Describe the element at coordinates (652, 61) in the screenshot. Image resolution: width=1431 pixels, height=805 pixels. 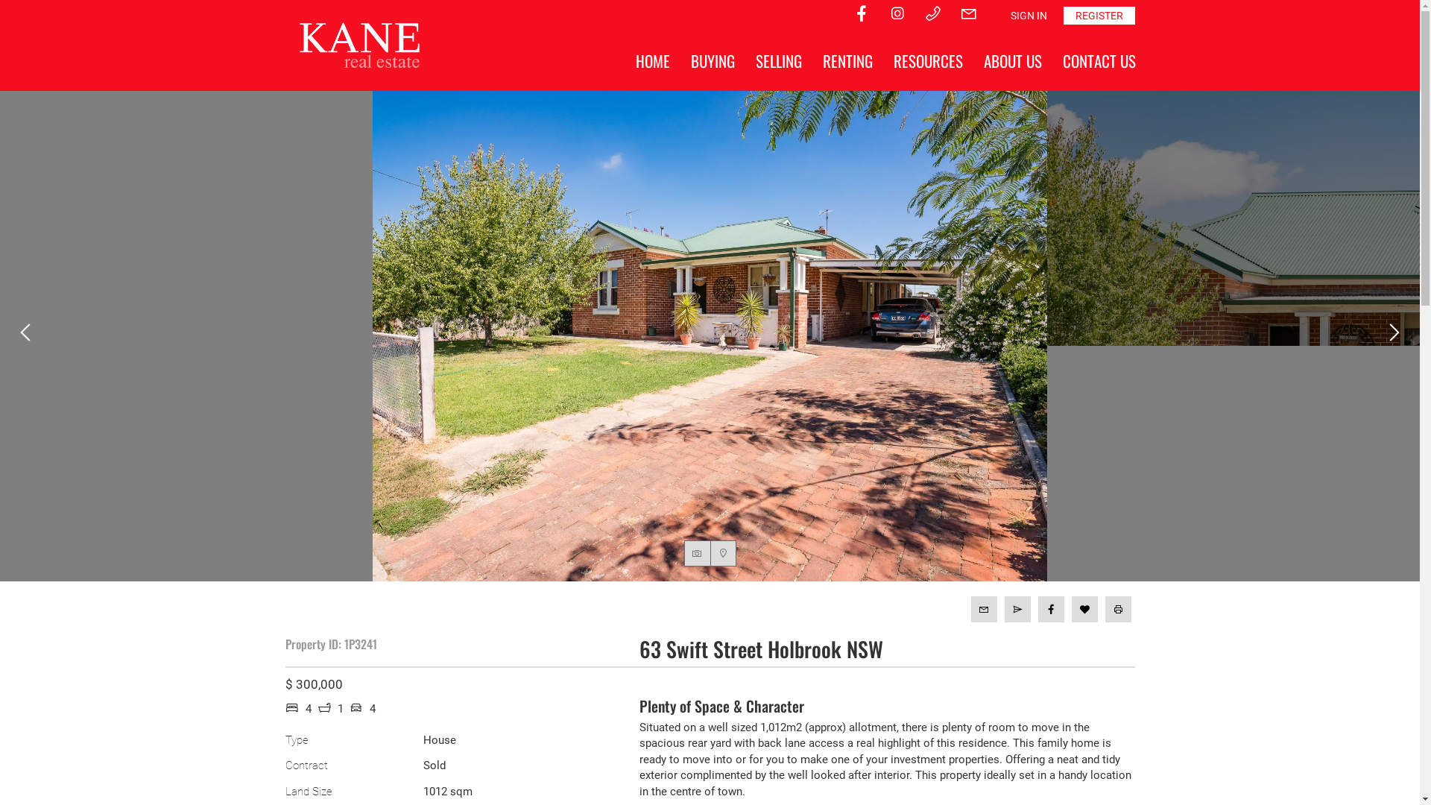
I see `HOME` at that location.